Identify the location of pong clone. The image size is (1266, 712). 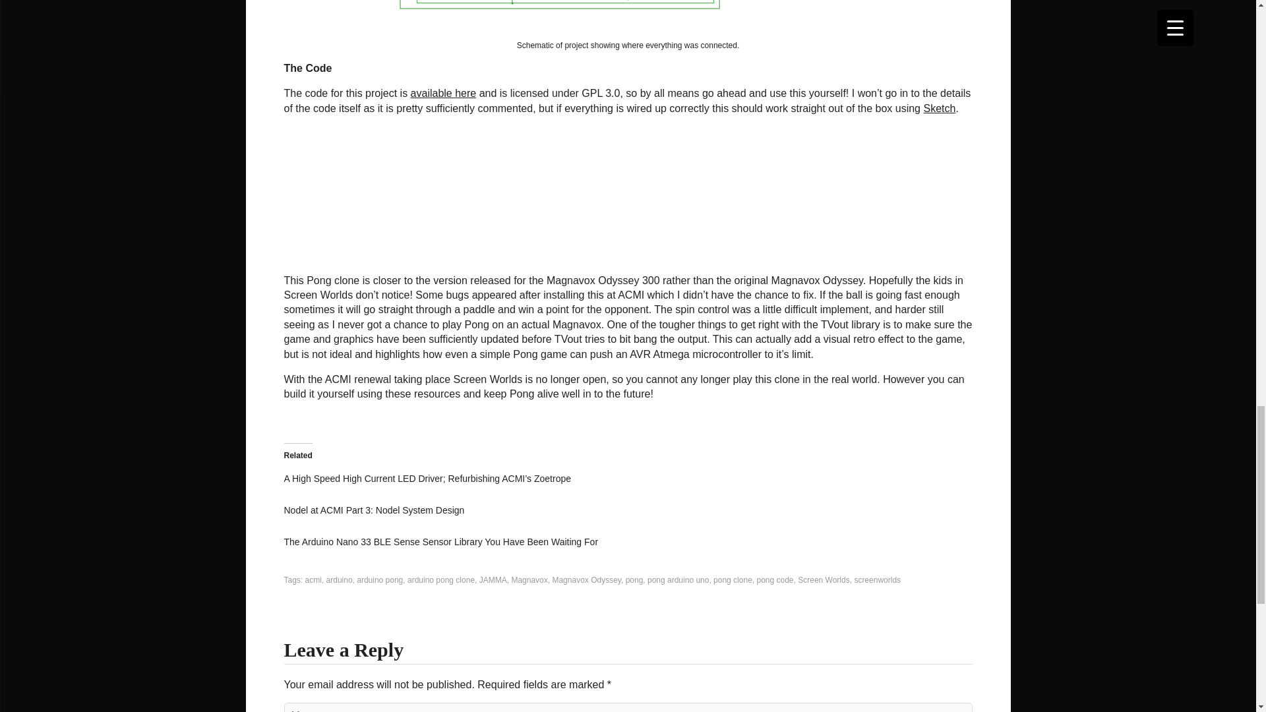
(733, 579).